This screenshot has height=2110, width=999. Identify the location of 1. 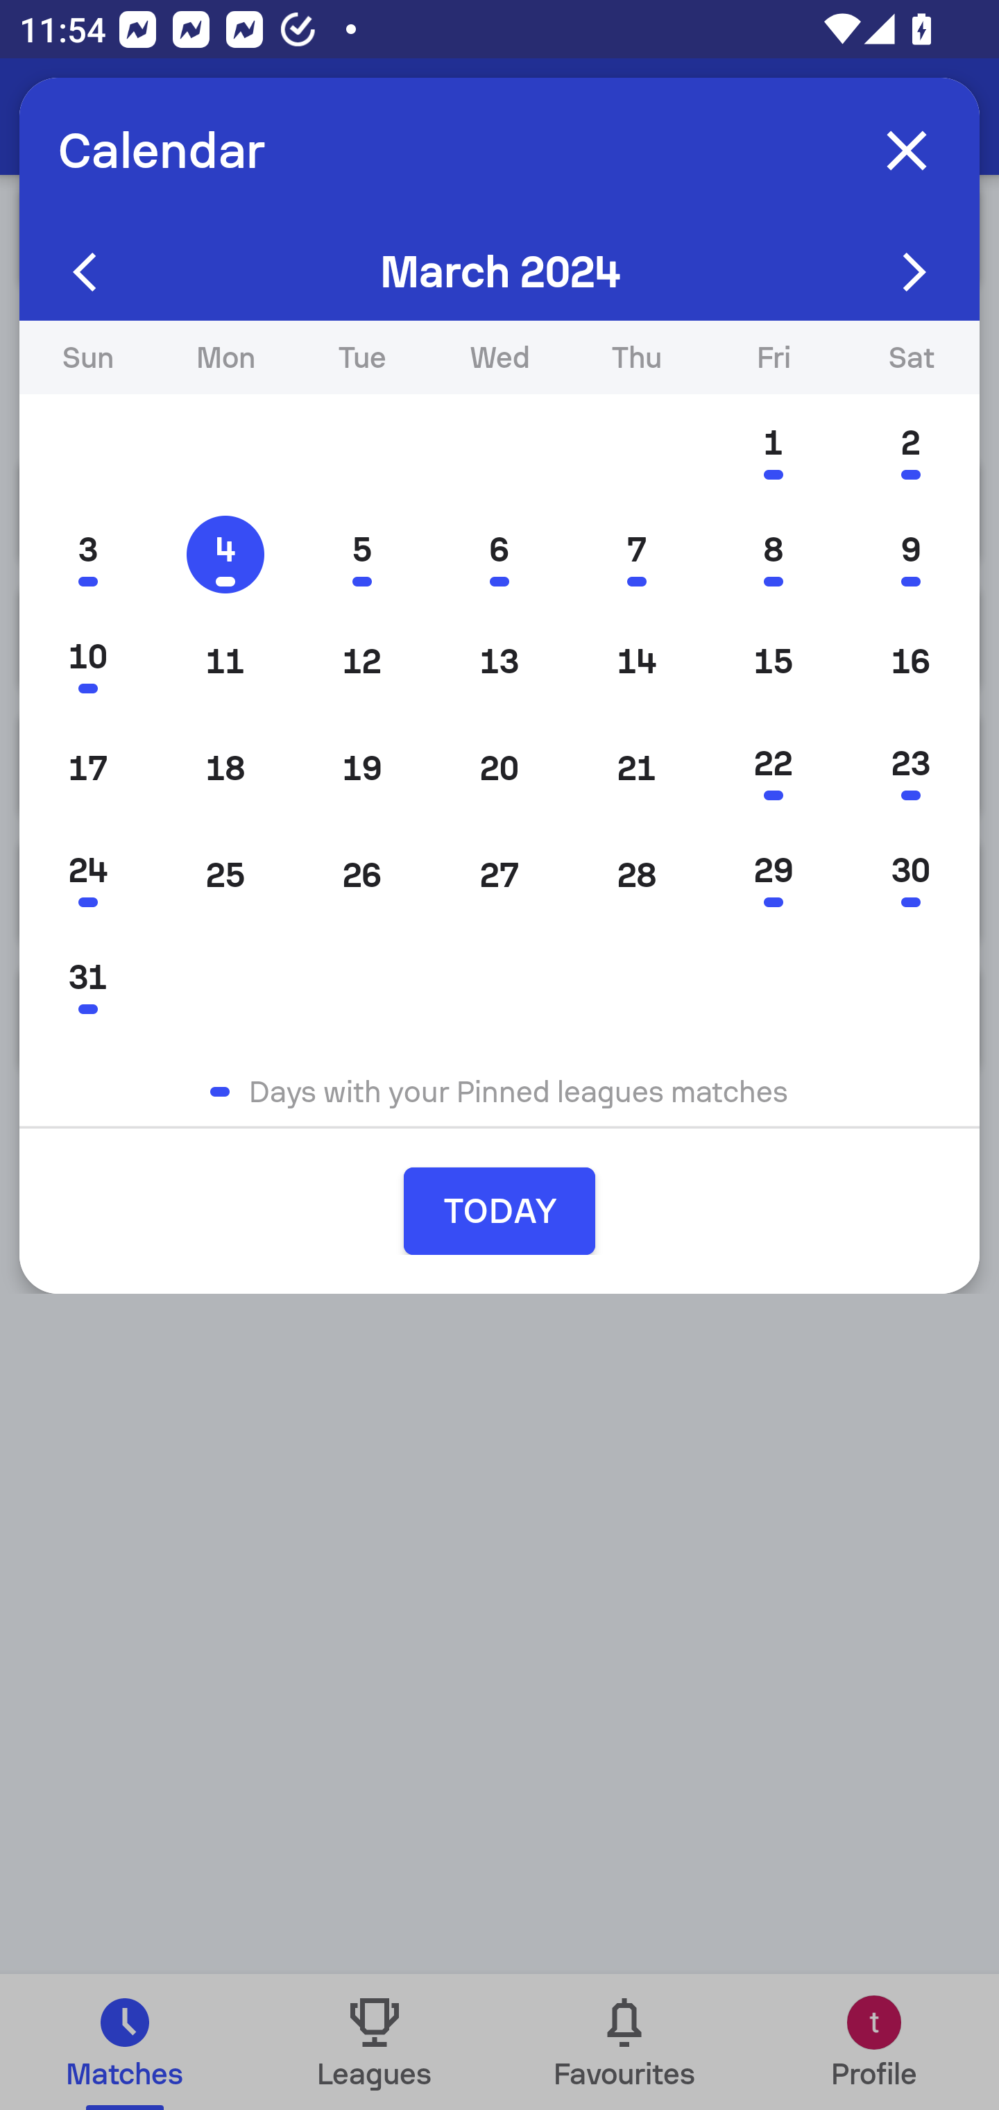
(773, 448).